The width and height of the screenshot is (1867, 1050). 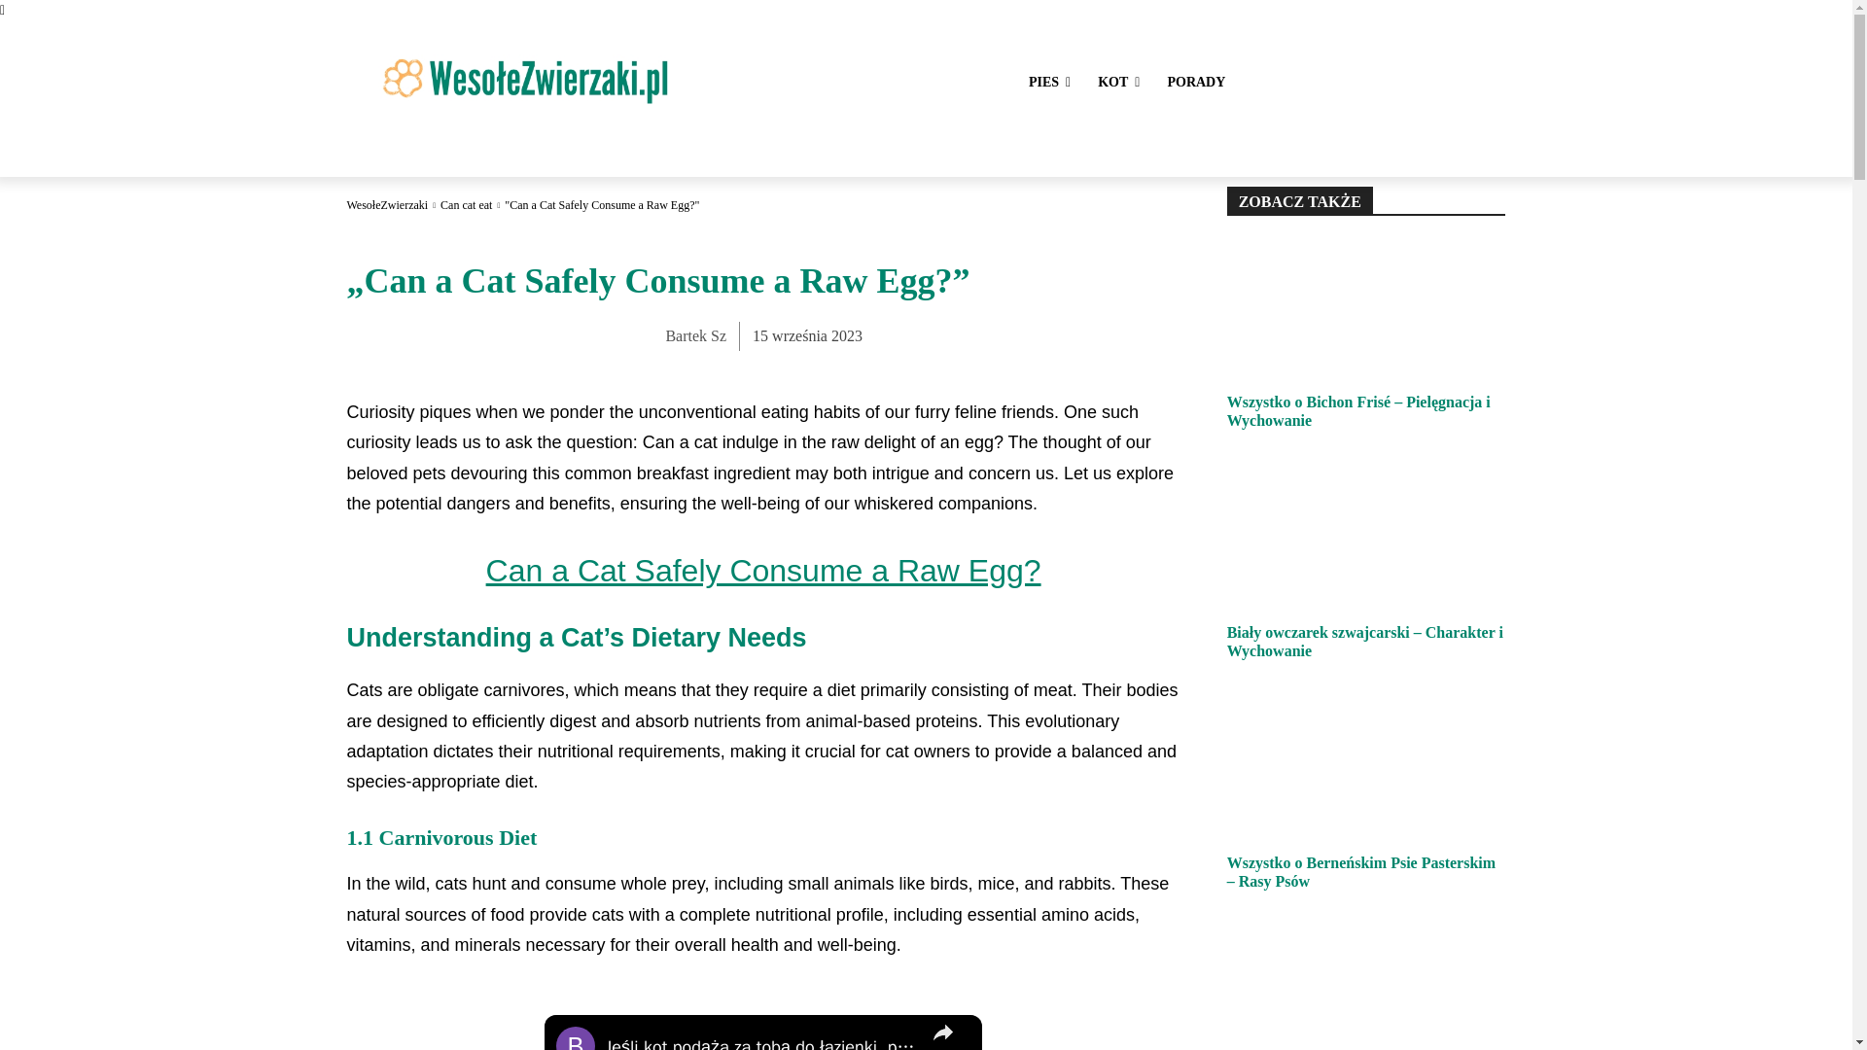 I want to click on PIES, so click(x=1050, y=82).